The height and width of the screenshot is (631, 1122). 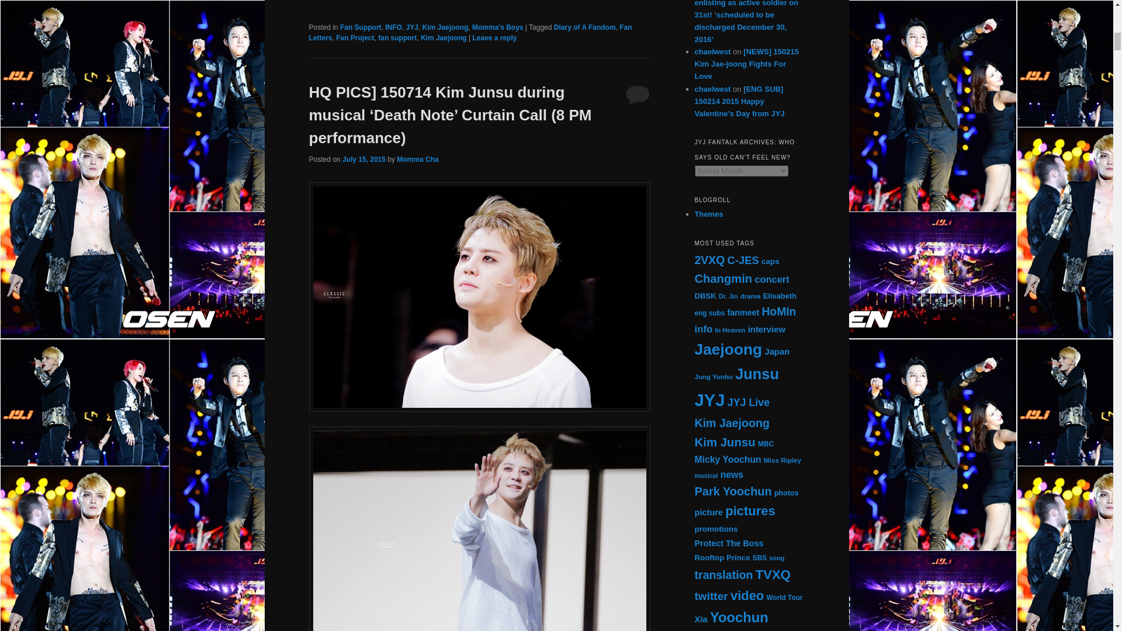 I want to click on Momma's Boys, so click(x=498, y=27).